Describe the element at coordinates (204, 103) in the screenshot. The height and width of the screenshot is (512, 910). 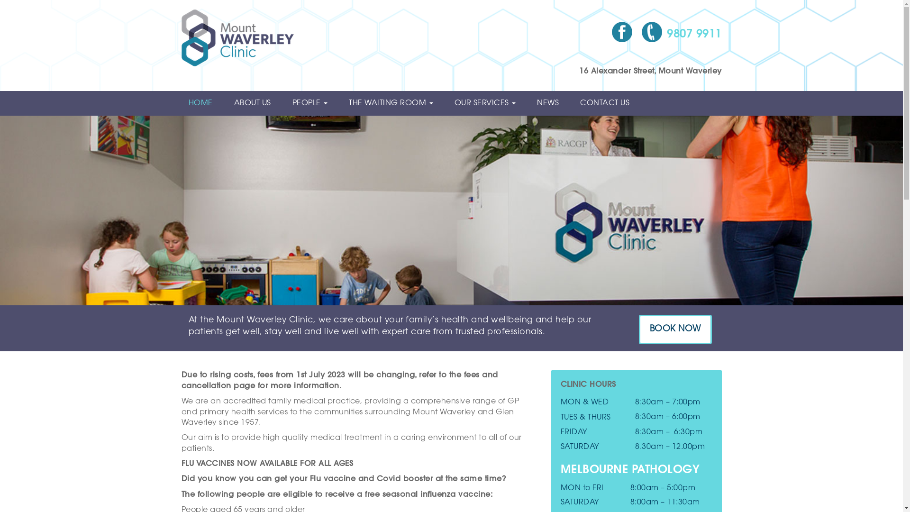
I see `HOME` at that location.